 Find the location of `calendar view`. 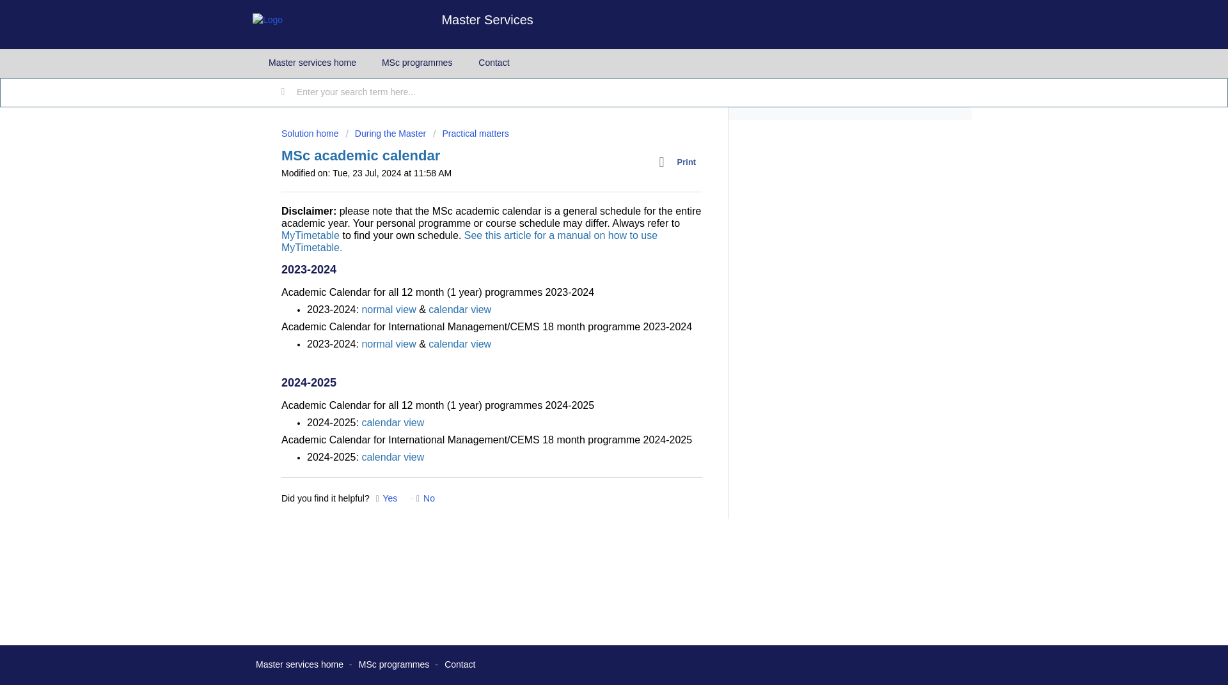

calendar view is located at coordinates (392, 457).